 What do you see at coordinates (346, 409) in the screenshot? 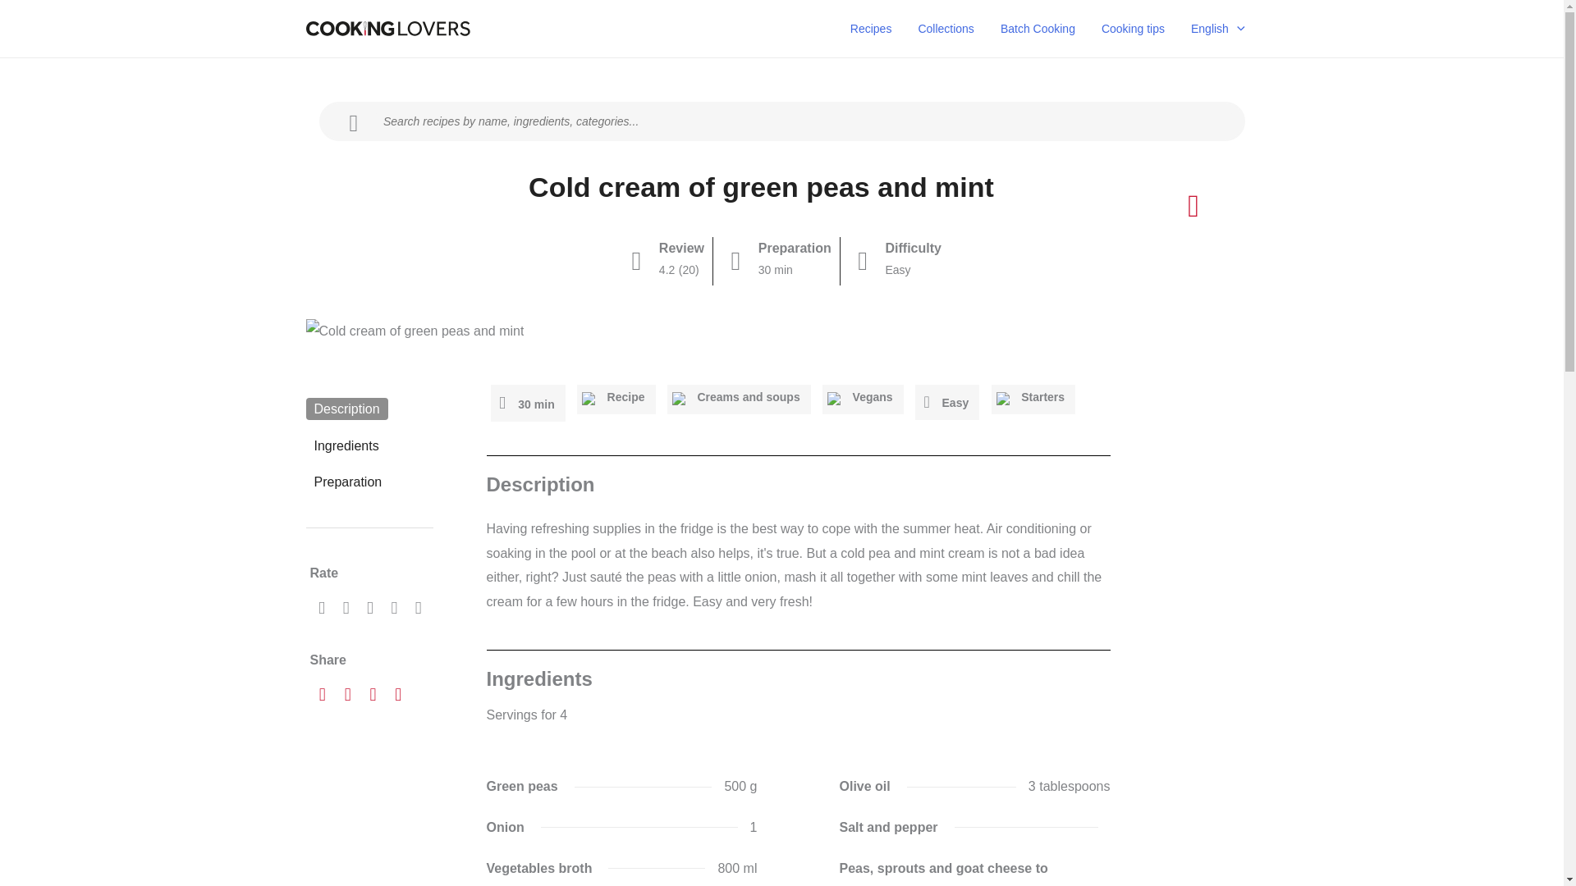
I see `Description` at bounding box center [346, 409].